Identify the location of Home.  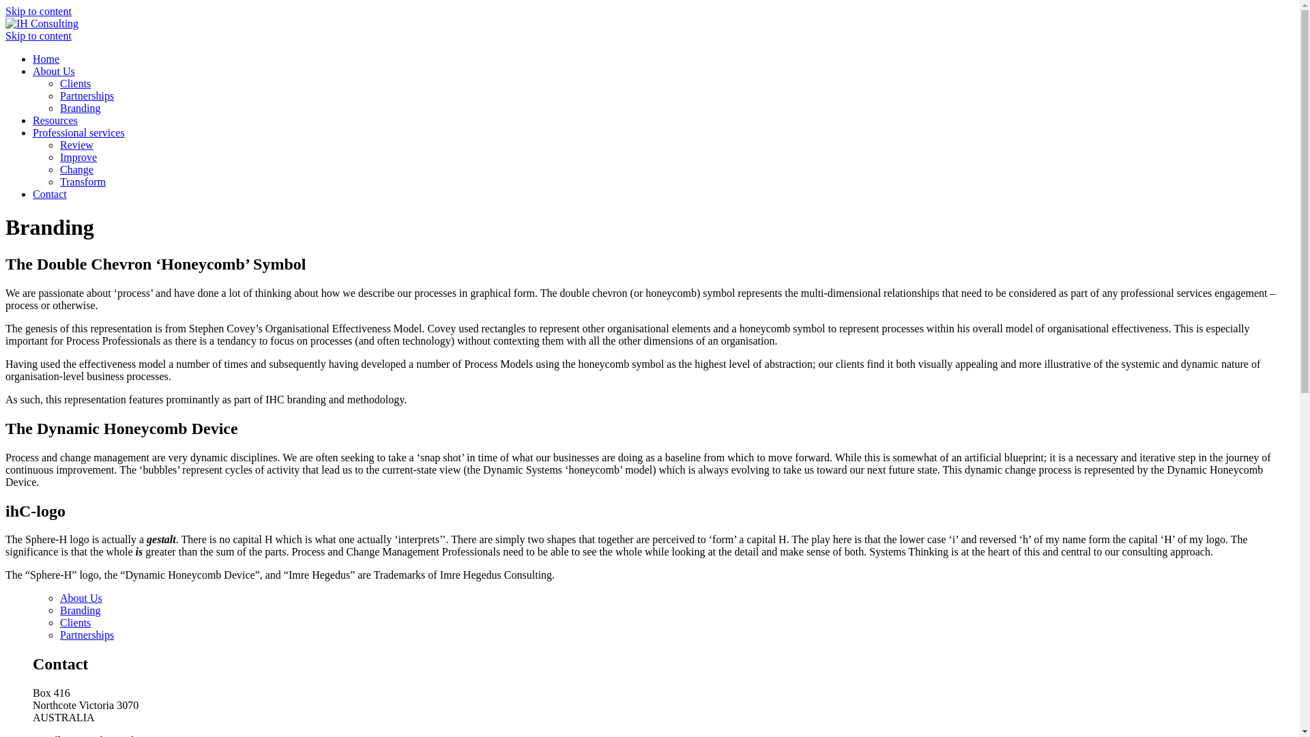
(46, 59).